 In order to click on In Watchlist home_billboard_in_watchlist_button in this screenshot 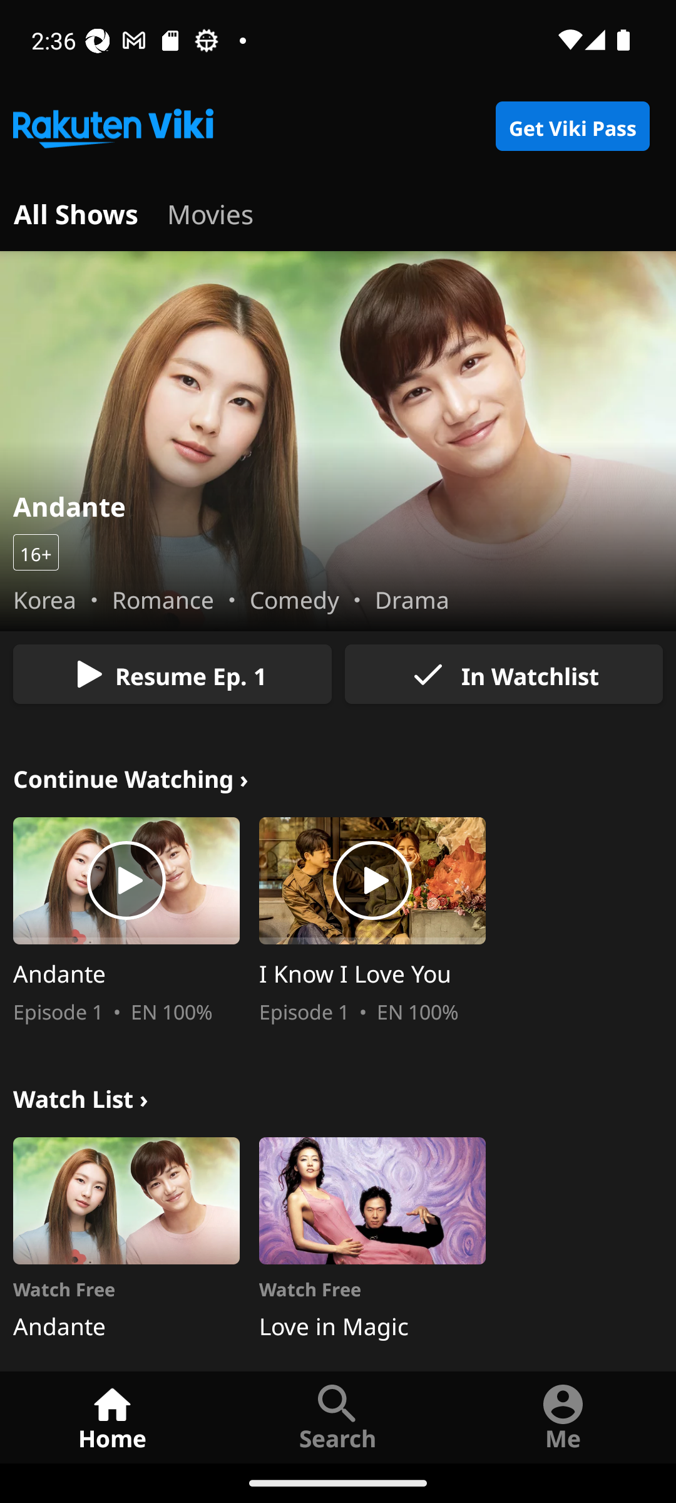, I will do `click(503, 674)`.